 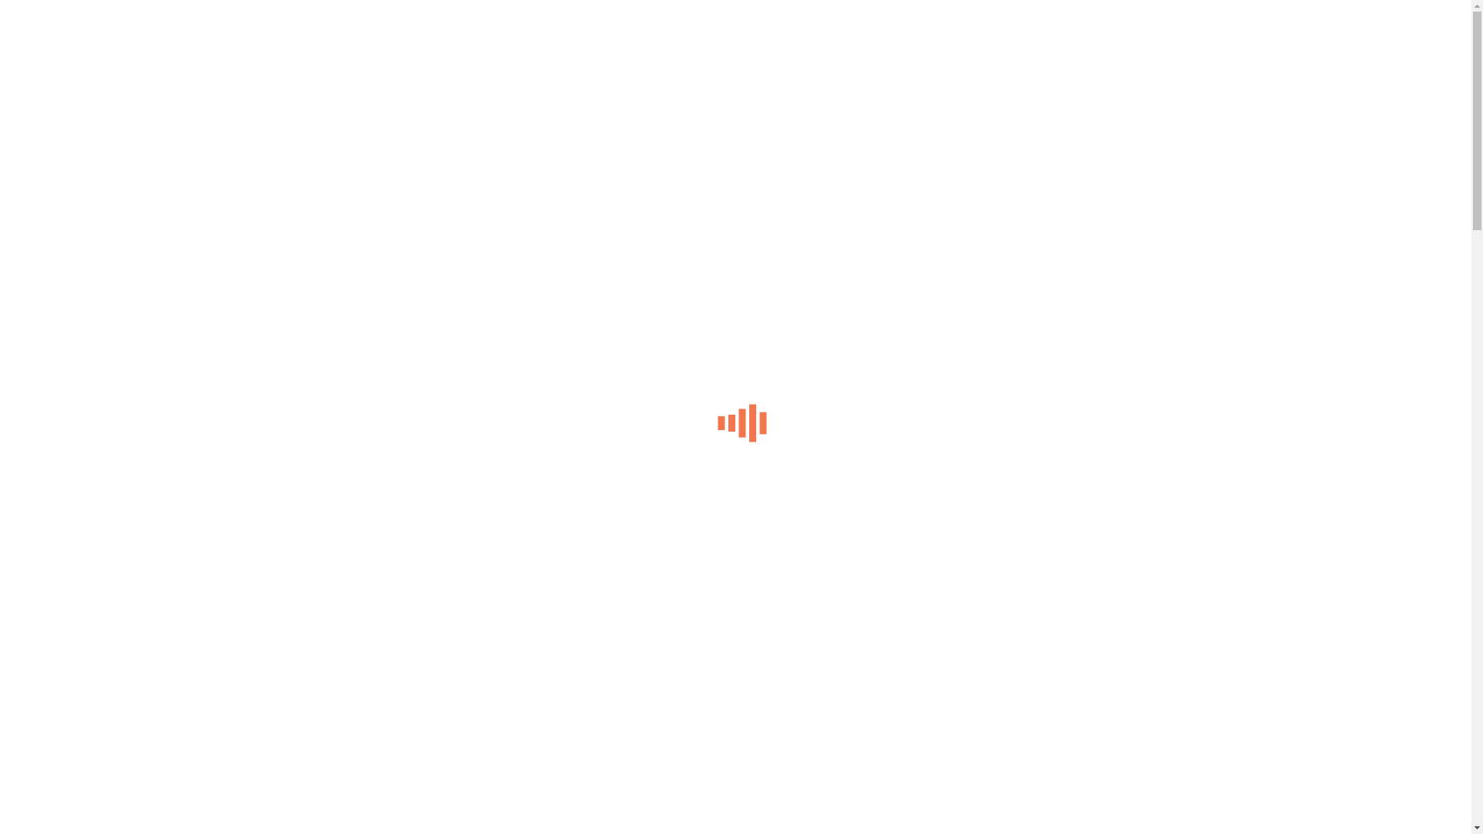 I want to click on Build Business Easy Way, so click(x=100, y=219).